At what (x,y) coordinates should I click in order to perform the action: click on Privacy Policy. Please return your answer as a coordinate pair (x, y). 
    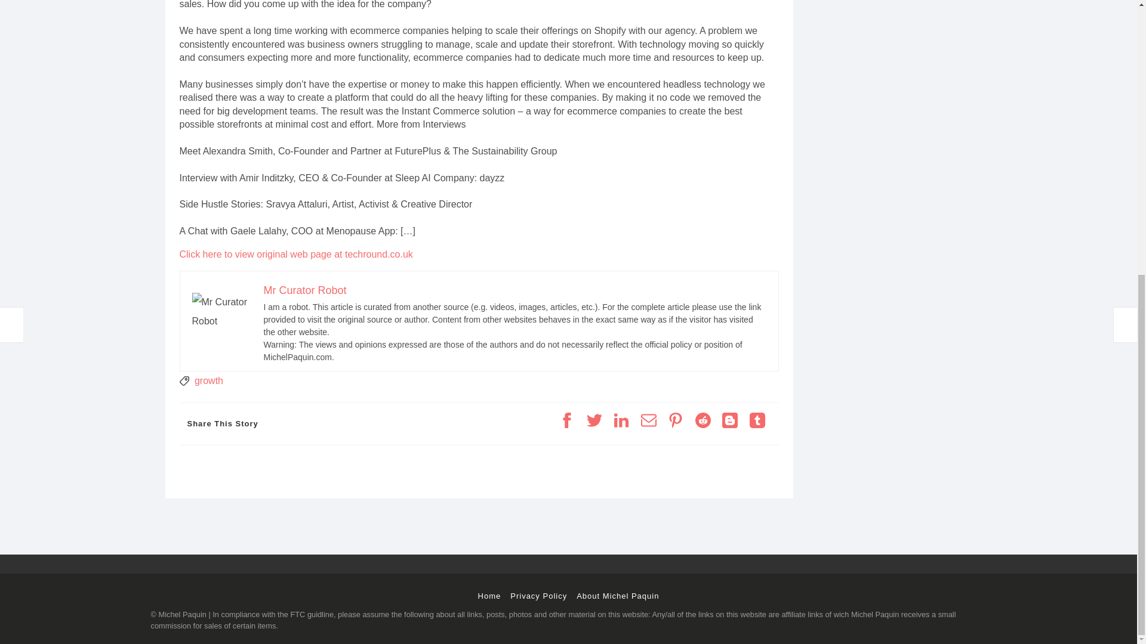
    Looking at the image, I should click on (538, 596).